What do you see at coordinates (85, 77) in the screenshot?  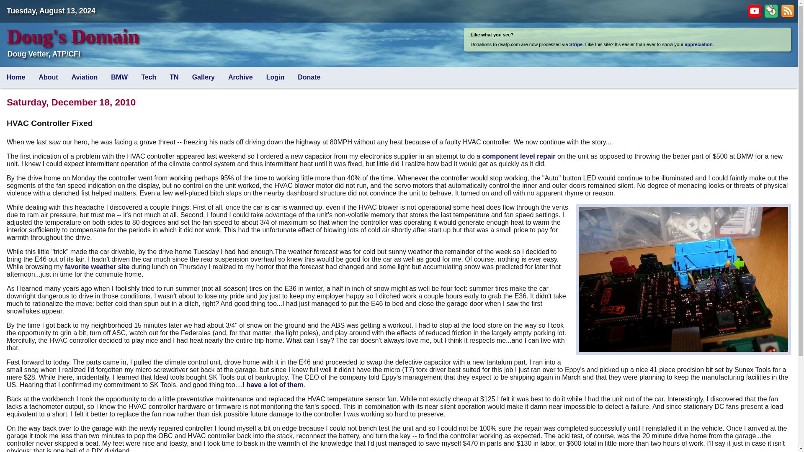 I see `Aviation` at bounding box center [85, 77].